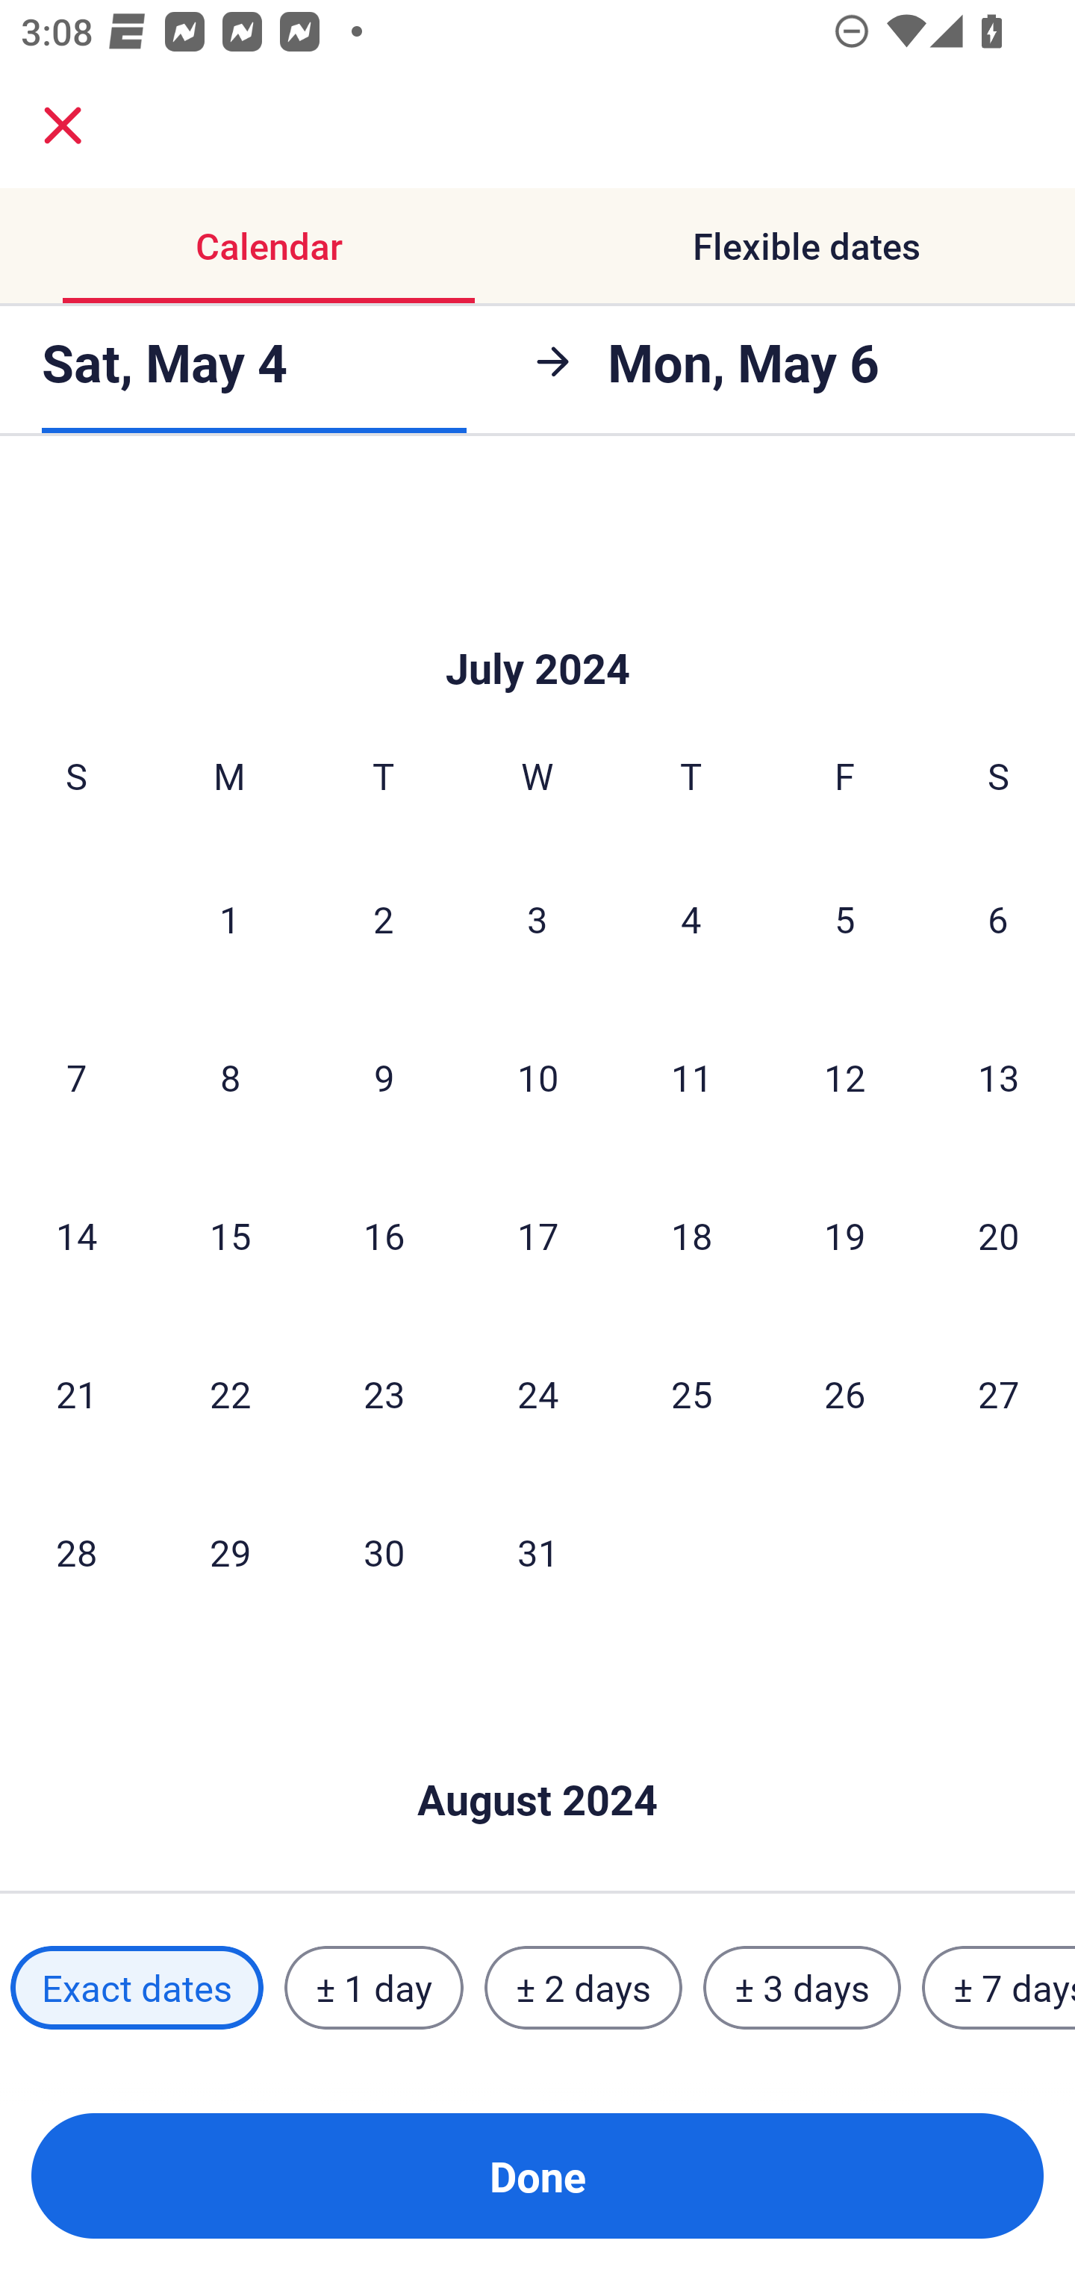 This screenshot has width=1075, height=2270. Describe the element at coordinates (999, 1393) in the screenshot. I see `27 Saturday, July 27, 2024` at that location.